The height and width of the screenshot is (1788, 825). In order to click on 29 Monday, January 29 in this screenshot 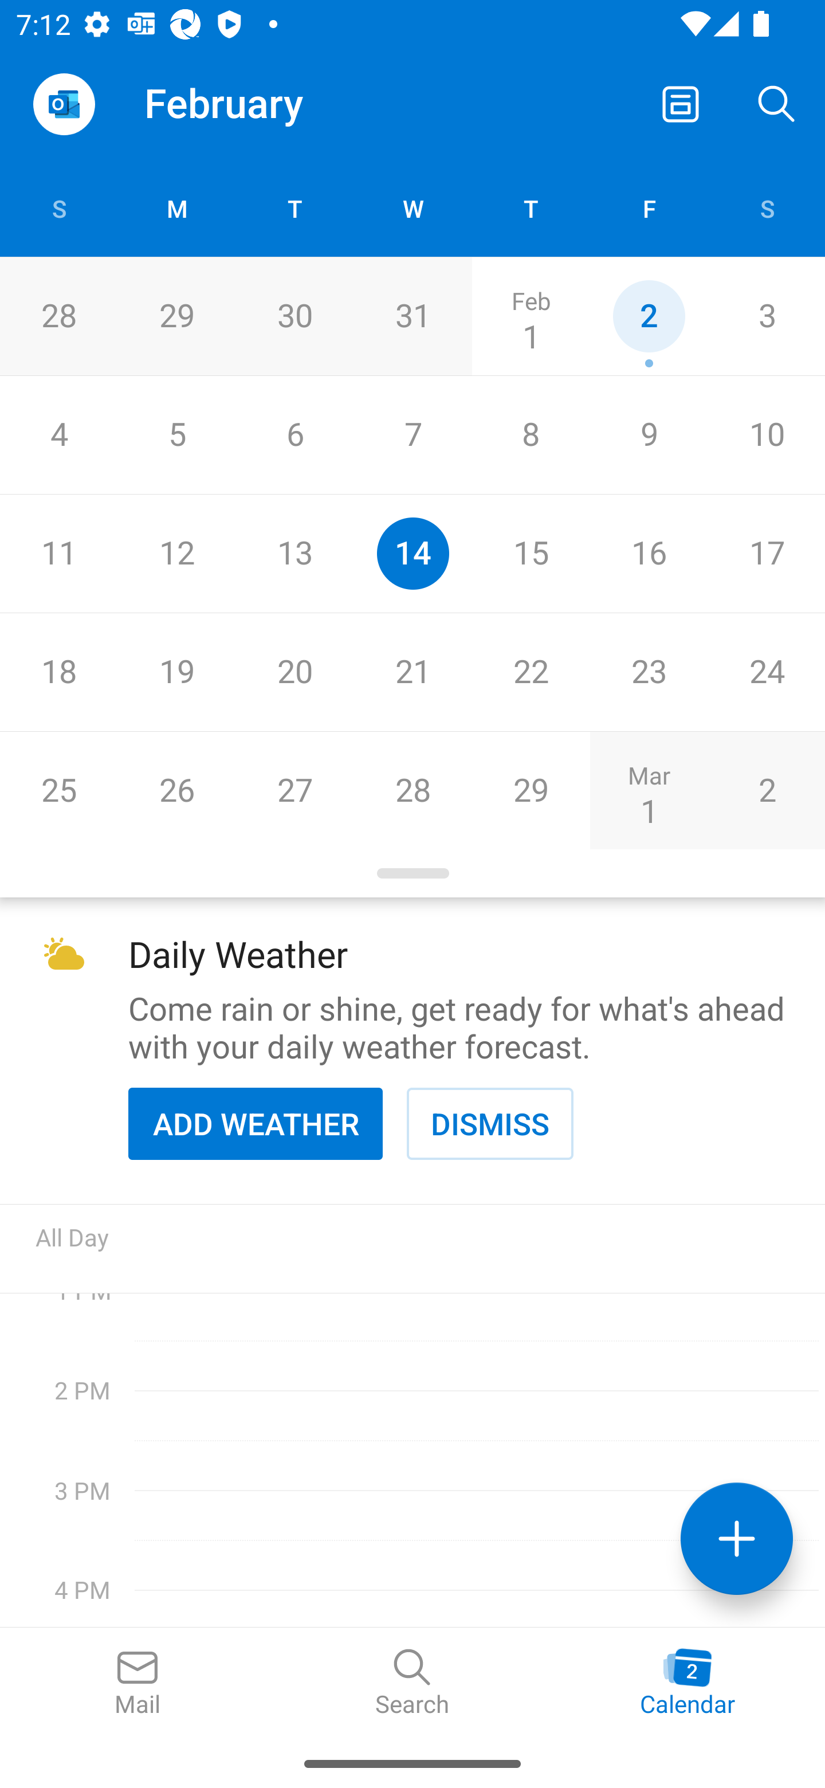, I will do `click(176, 316)`.